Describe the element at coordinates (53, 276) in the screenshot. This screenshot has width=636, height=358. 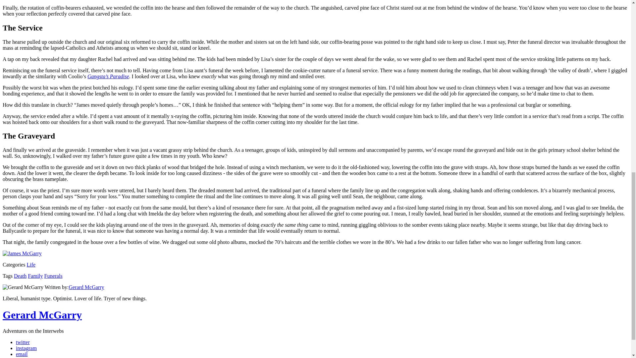
I see `View all posts tagged Funerals` at that location.